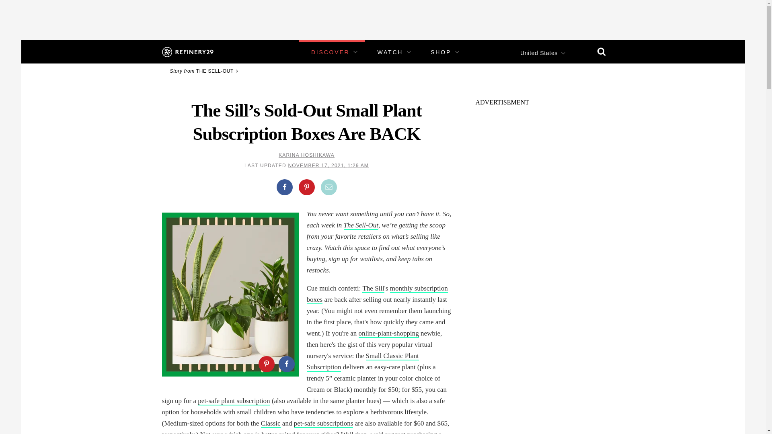 This screenshot has height=434, width=772. I want to click on monthly subscription boxes, so click(377, 294).